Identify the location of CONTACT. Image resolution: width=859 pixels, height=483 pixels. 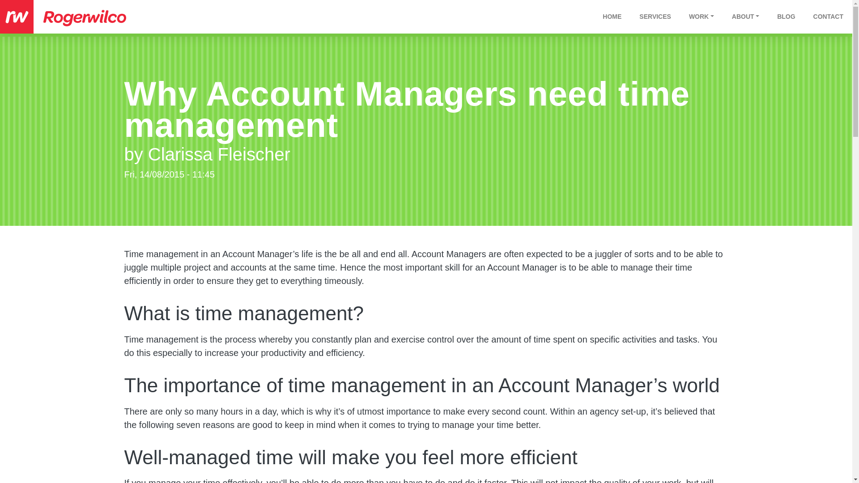
(829, 17).